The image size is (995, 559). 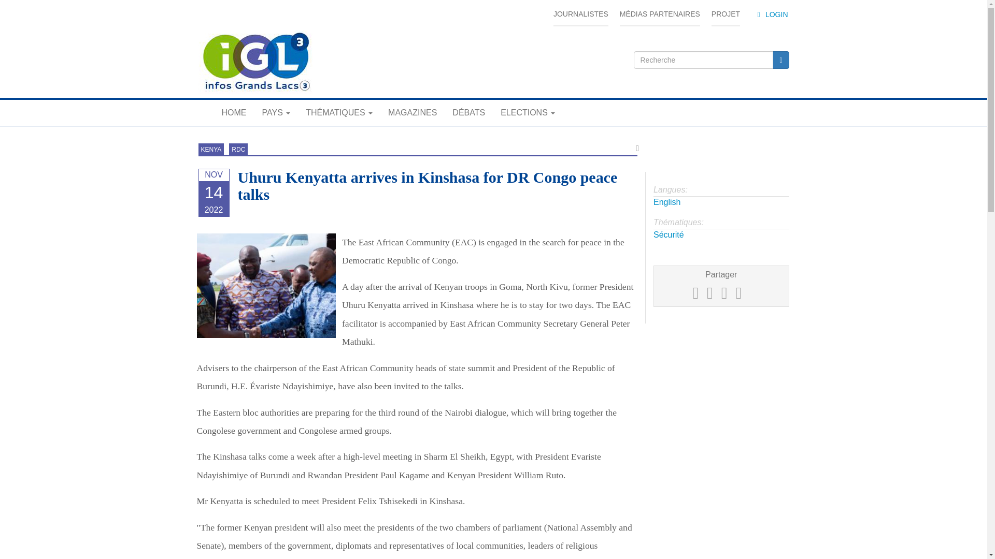 What do you see at coordinates (233, 113) in the screenshot?
I see `HOME` at bounding box center [233, 113].